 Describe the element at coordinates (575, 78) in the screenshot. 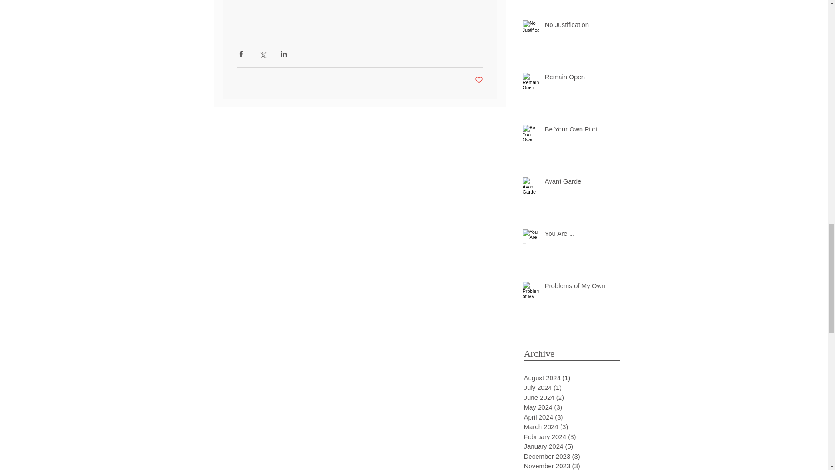

I see `Remain Open` at that location.